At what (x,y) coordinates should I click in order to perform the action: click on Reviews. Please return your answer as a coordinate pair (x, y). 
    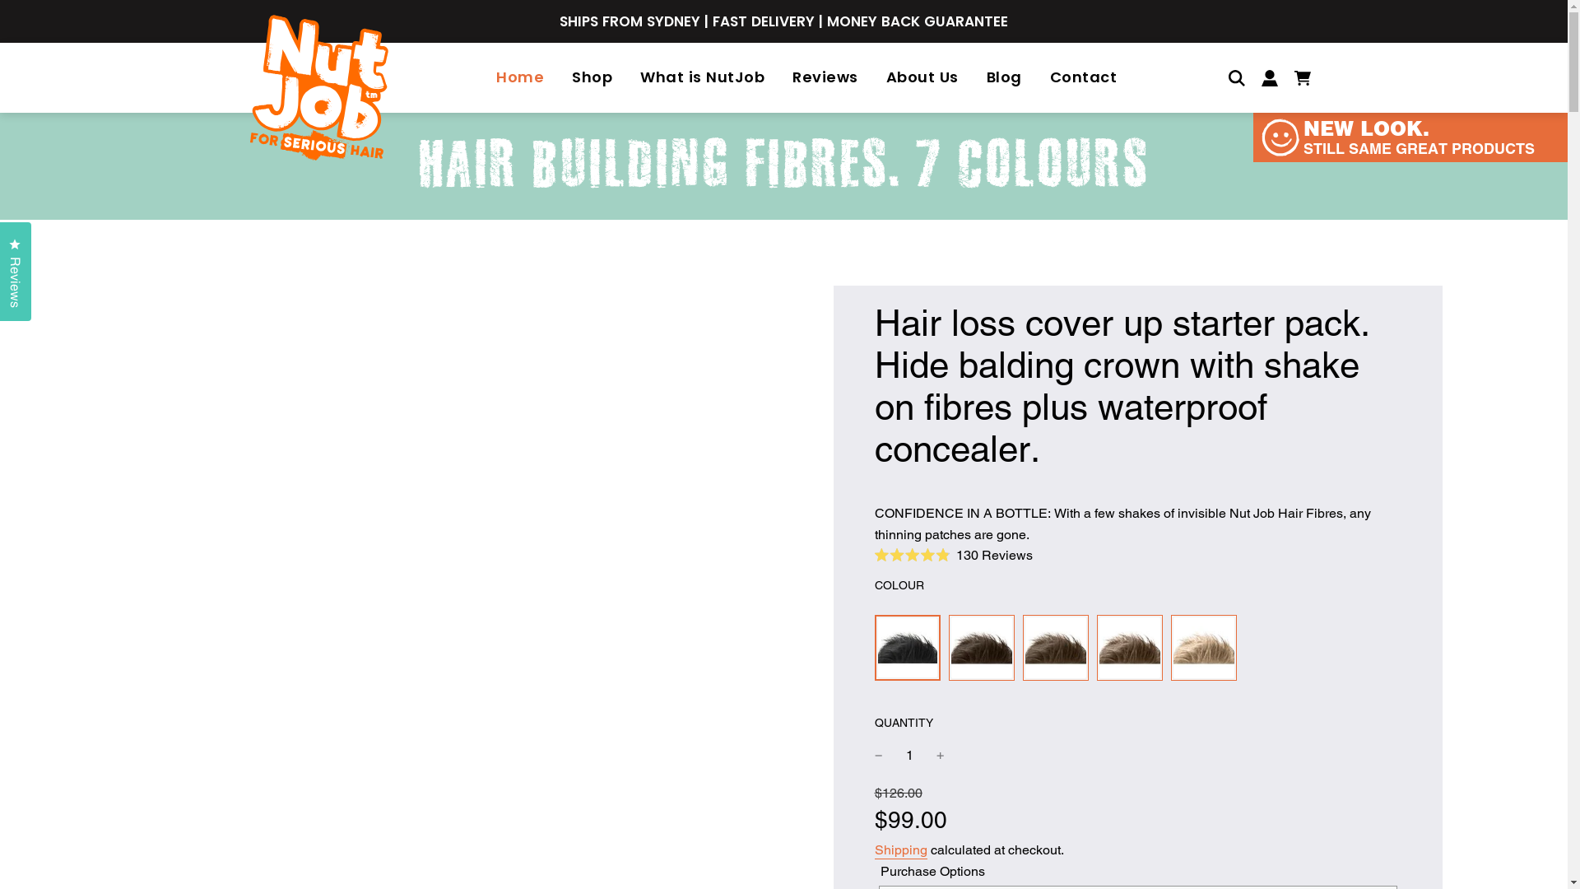
    Looking at the image, I should click on (825, 77).